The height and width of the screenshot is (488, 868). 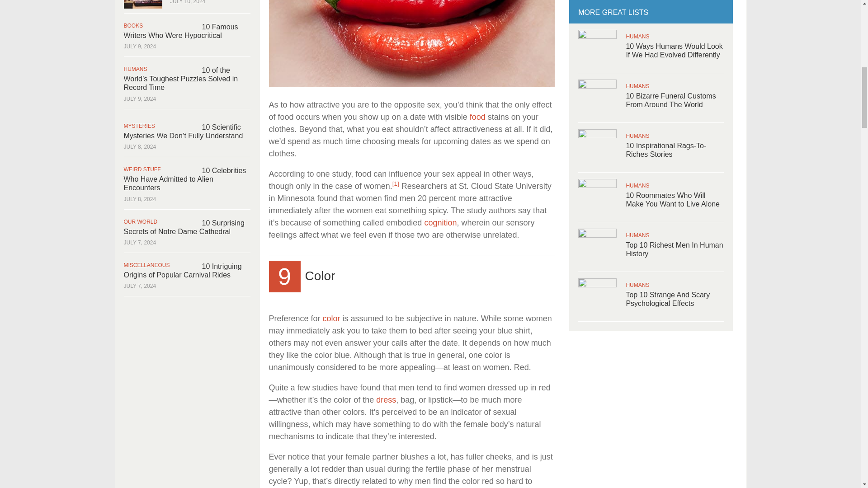 I want to click on Top 10 Common Faults In Human Thought, so click(x=440, y=222).